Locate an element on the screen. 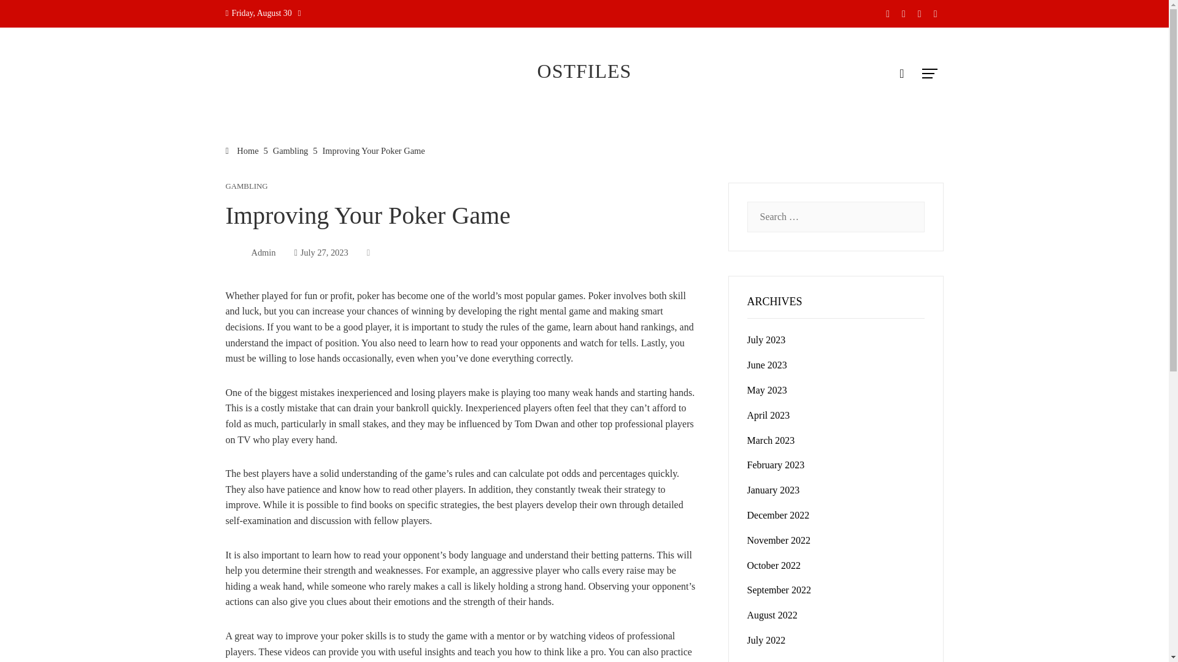  February 2023 is located at coordinates (776, 465).